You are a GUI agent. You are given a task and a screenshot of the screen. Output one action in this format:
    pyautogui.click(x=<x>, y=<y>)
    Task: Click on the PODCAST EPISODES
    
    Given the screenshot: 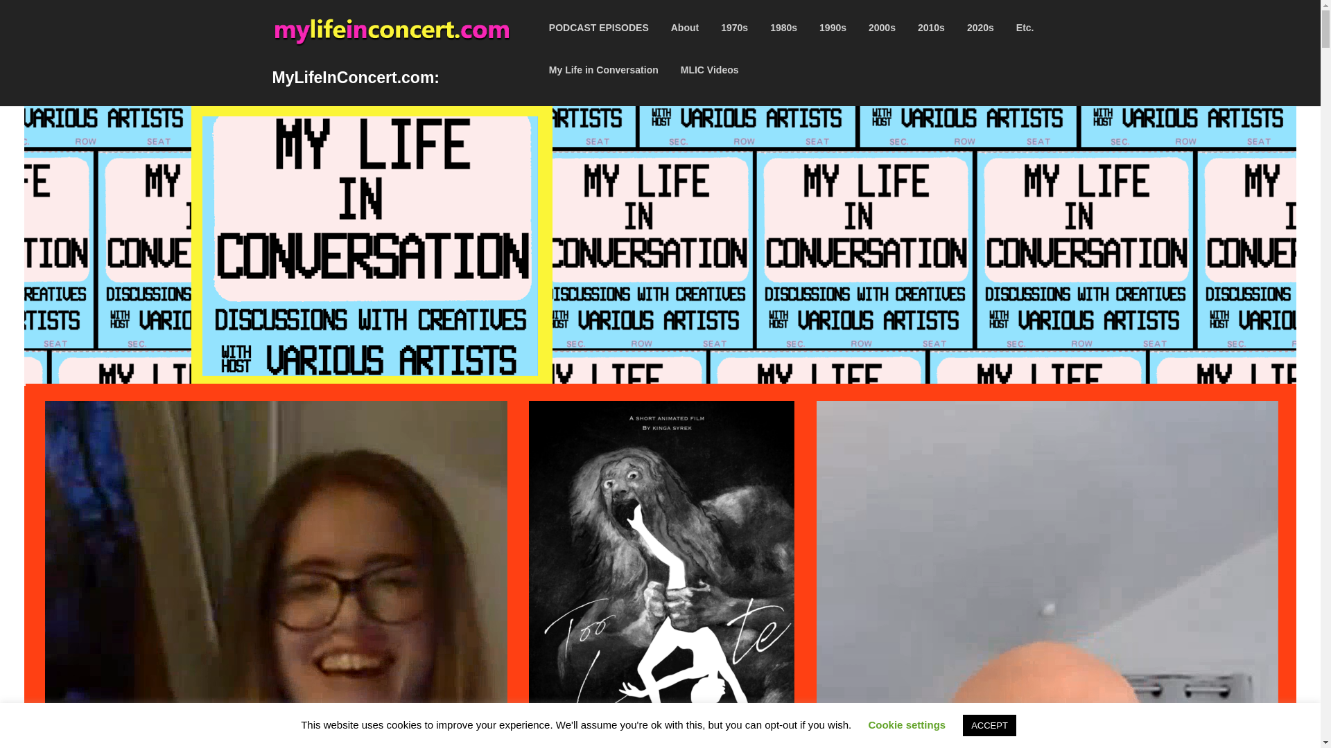 What is the action you would take?
    pyautogui.click(x=599, y=28)
    